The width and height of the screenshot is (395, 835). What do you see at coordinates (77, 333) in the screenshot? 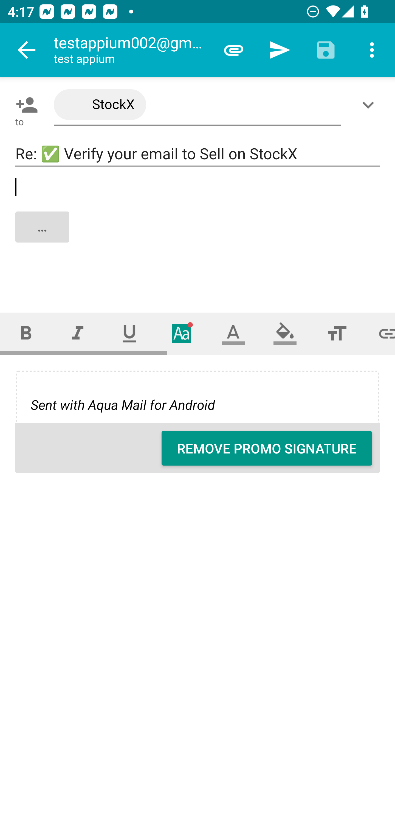
I see `Italic` at bounding box center [77, 333].